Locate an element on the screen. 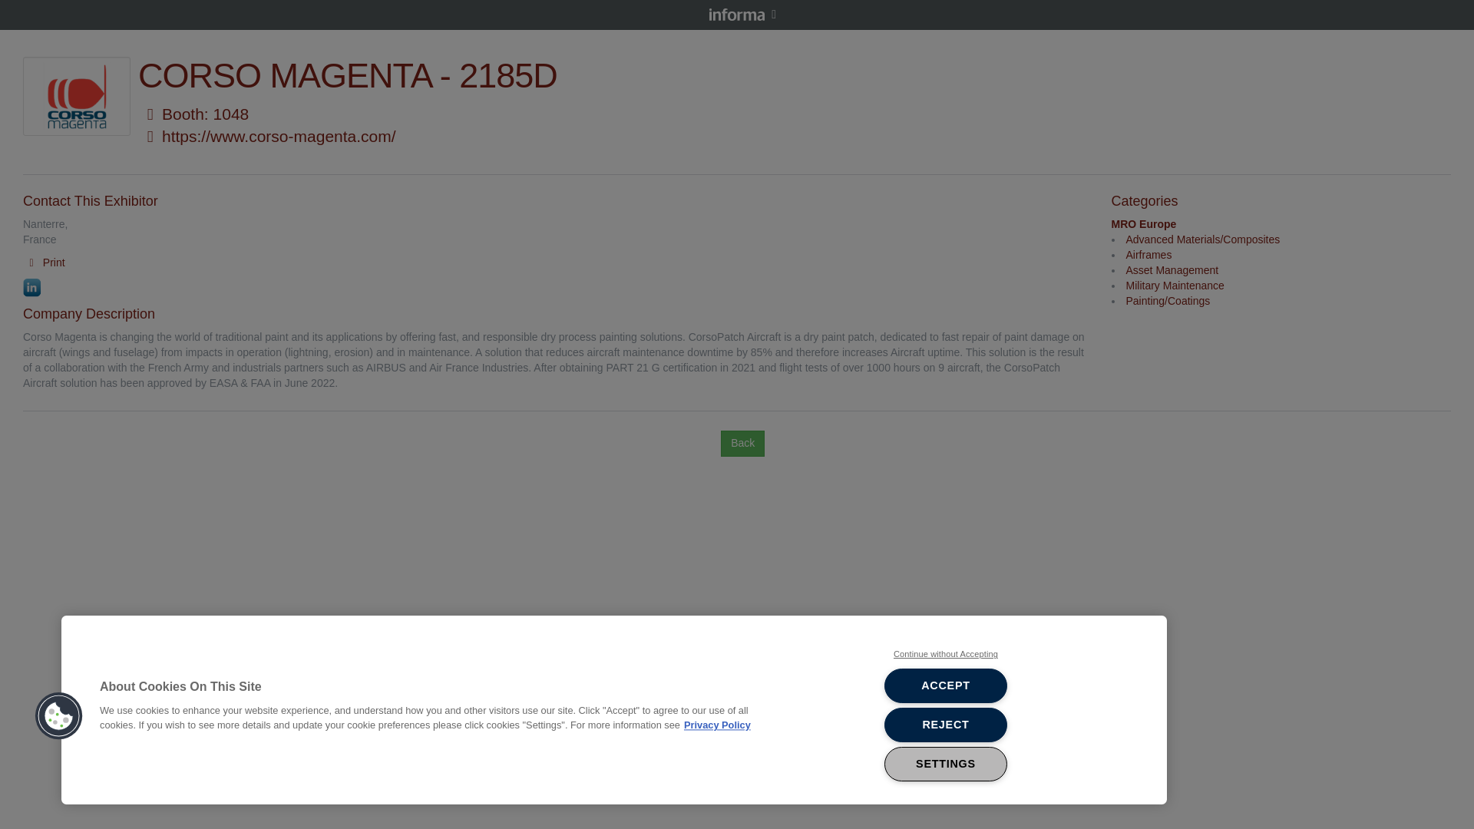  Military Maintenance is located at coordinates (1175, 286).